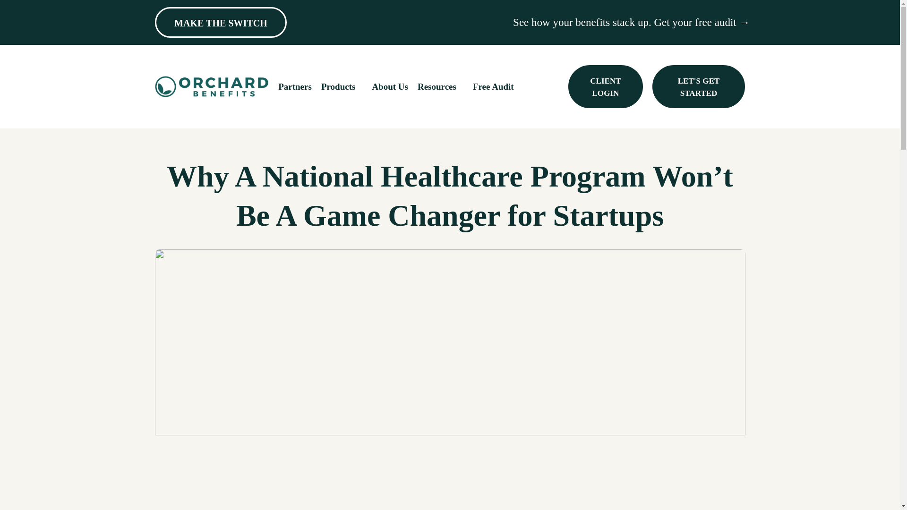 Image resolution: width=907 pixels, height=510 pixels. What do you see at coordinates (221, 22) in the screenshot?
I see `MAKE THE SWITCH` at bounding box center [221, 22].